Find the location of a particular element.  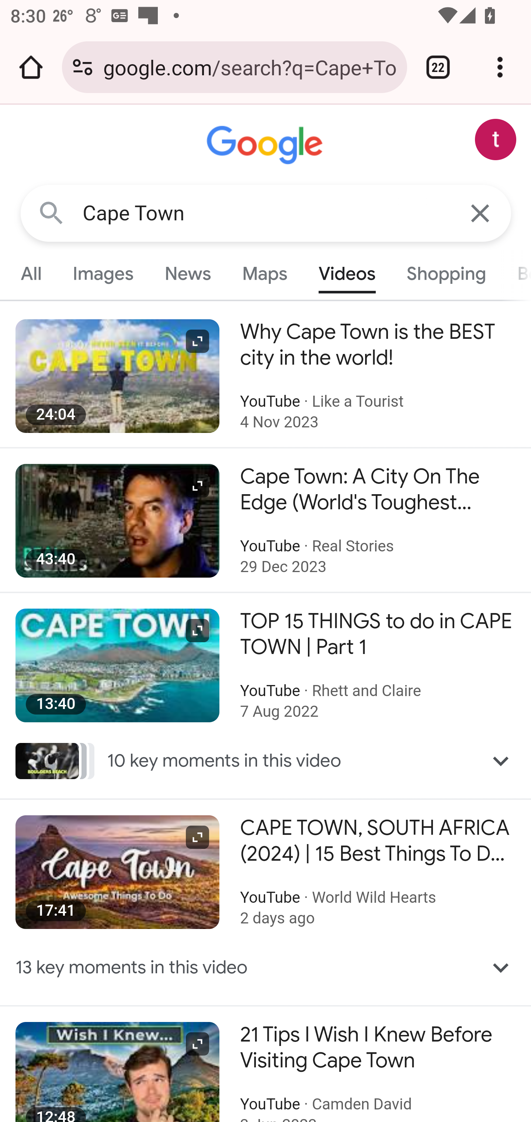

Images is located at coordinates (103, 273).